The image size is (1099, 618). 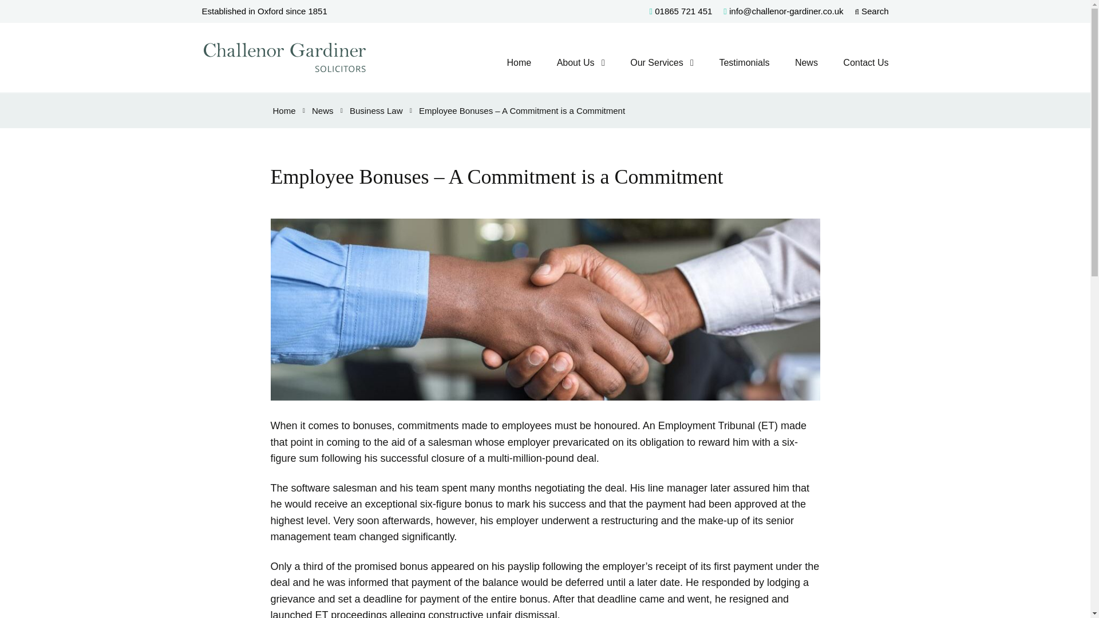 I want to click on News, so click(x=806, y=63).